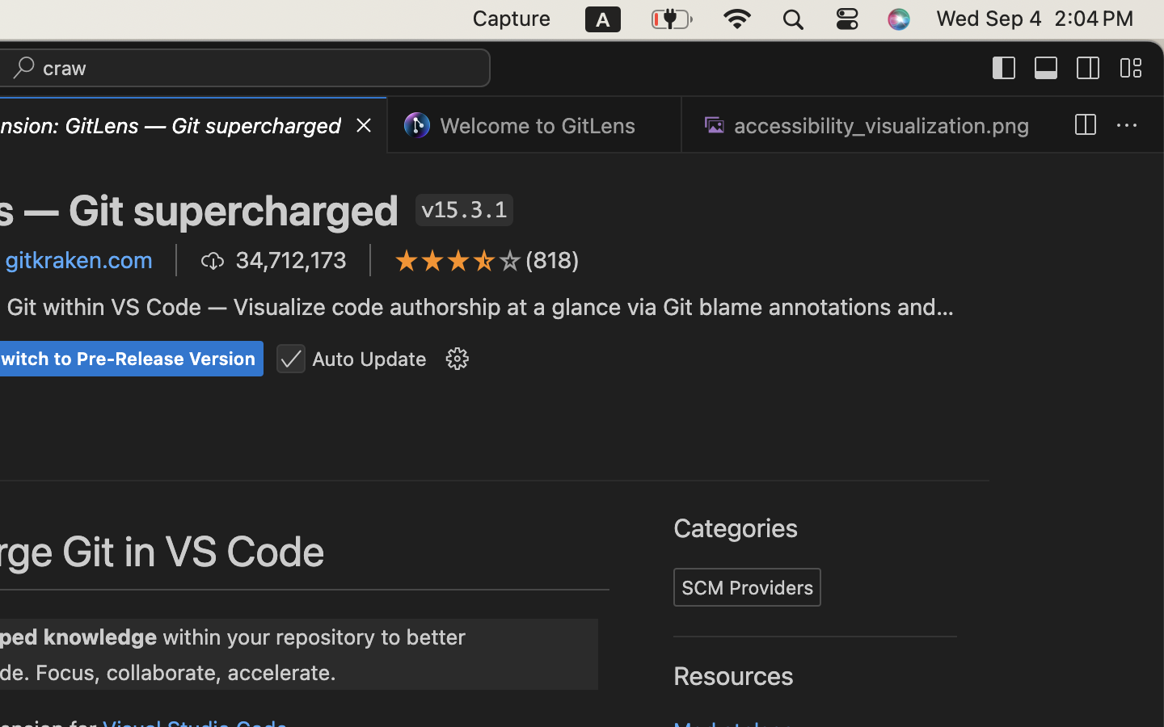 Image resolution: width=1164 pixels, height=727 pixels. What do you see at coordinates (458, 359) in the screenshot?
I see `` at bounding box center [458, 359].